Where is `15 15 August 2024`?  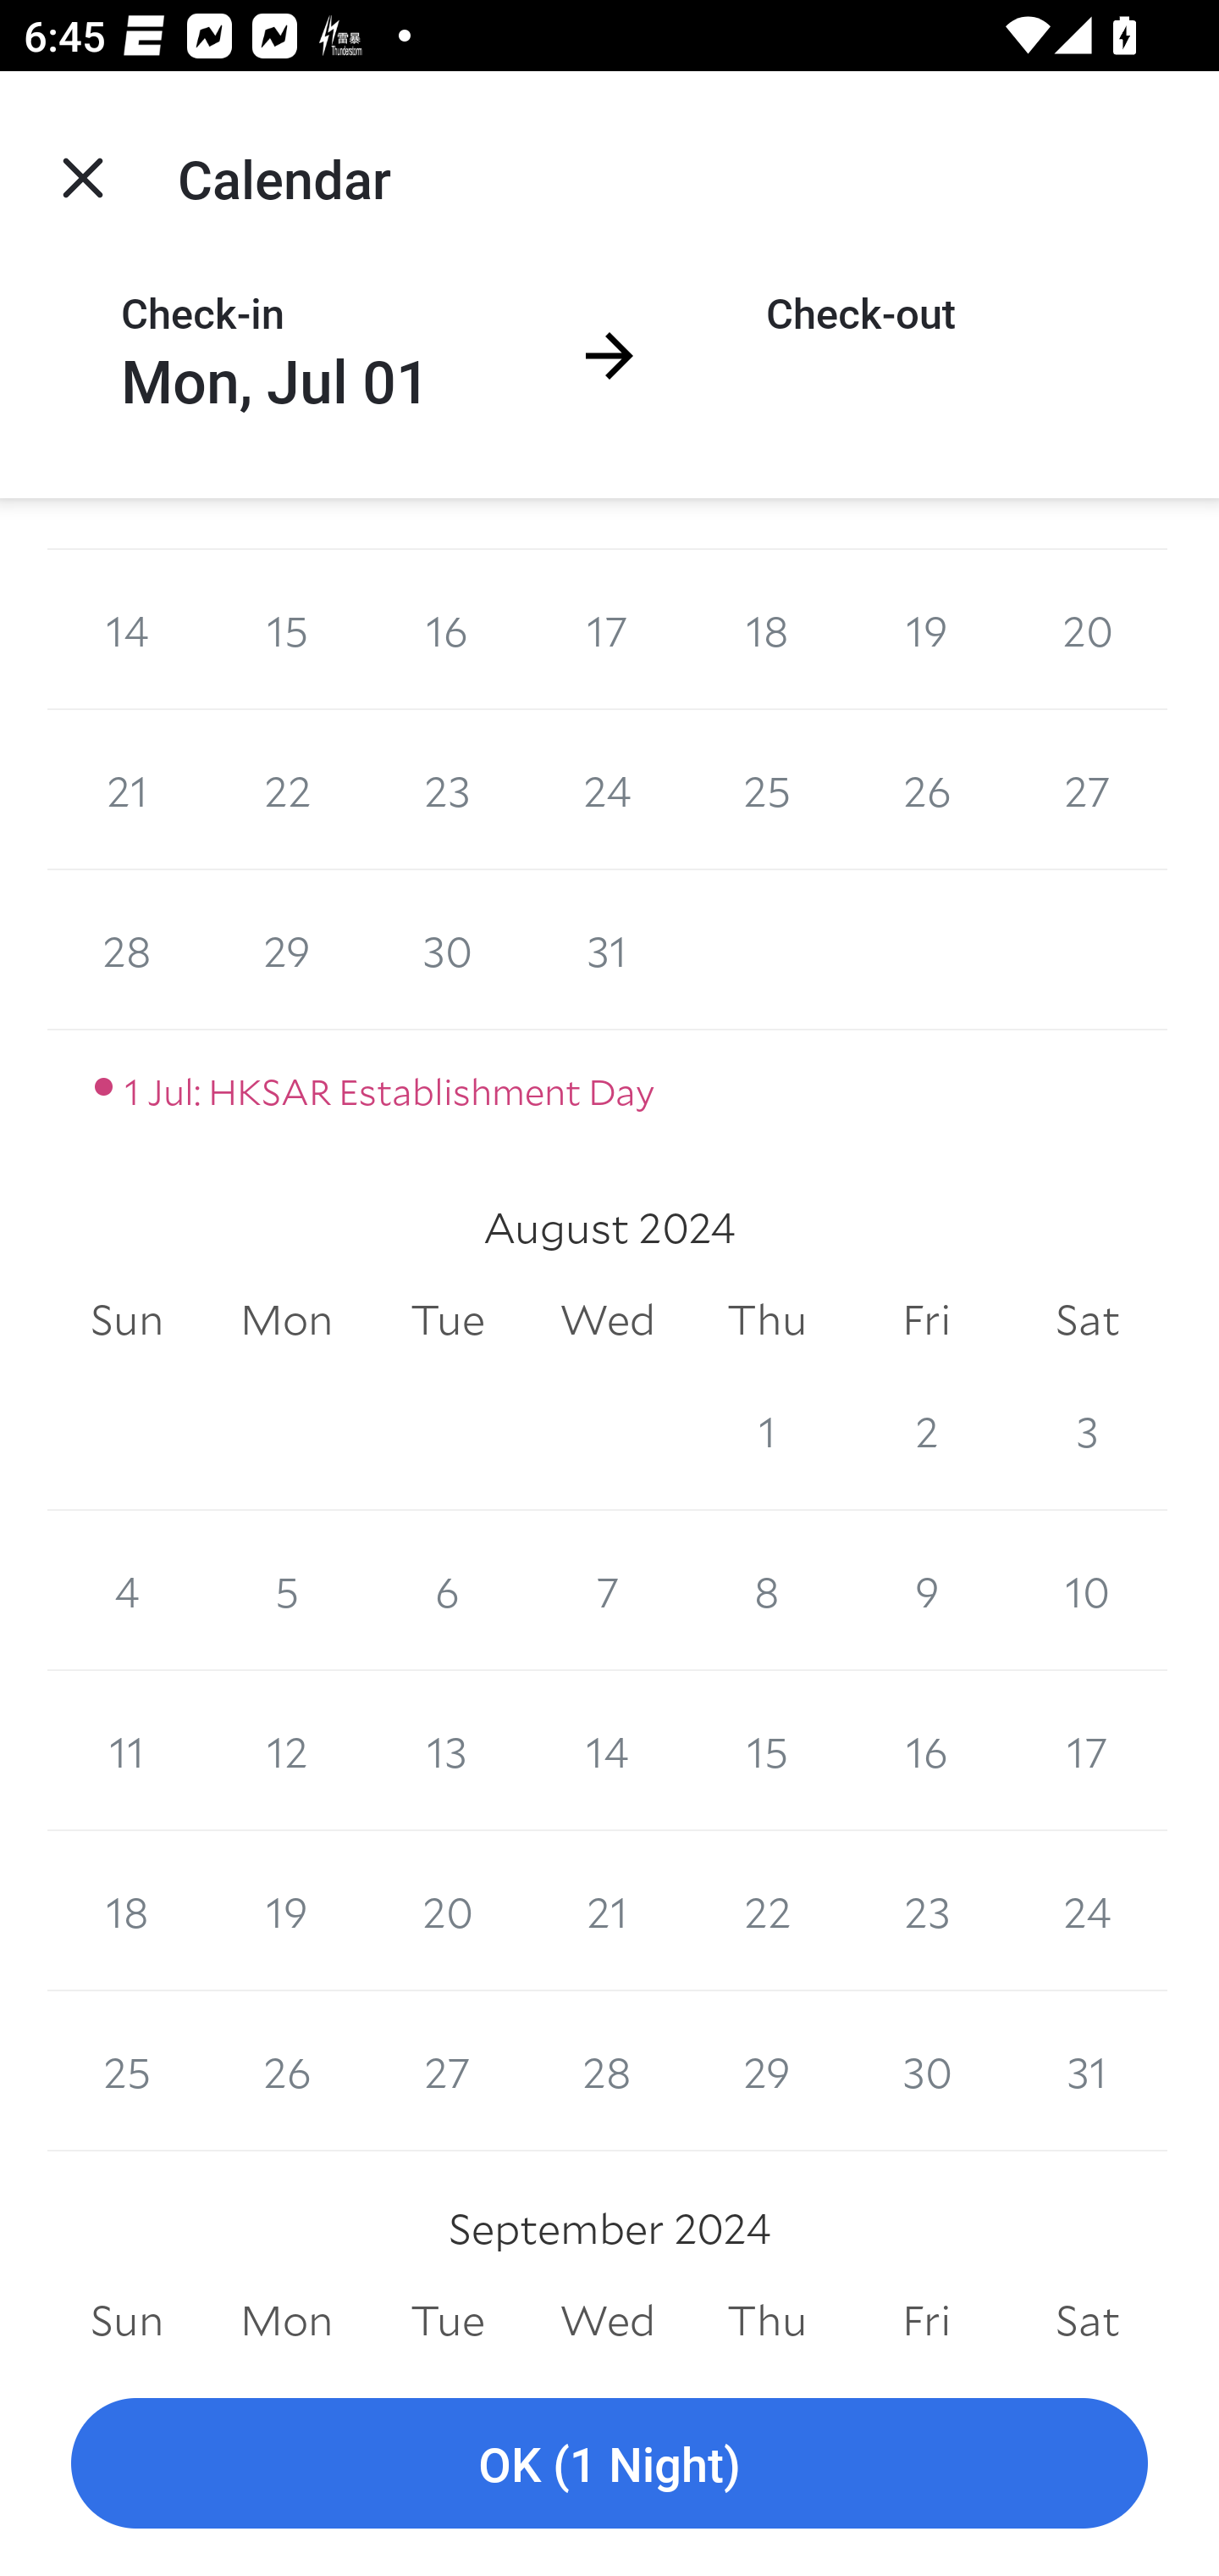 15 15 August 2024 is located at coordinates (767, 1751).